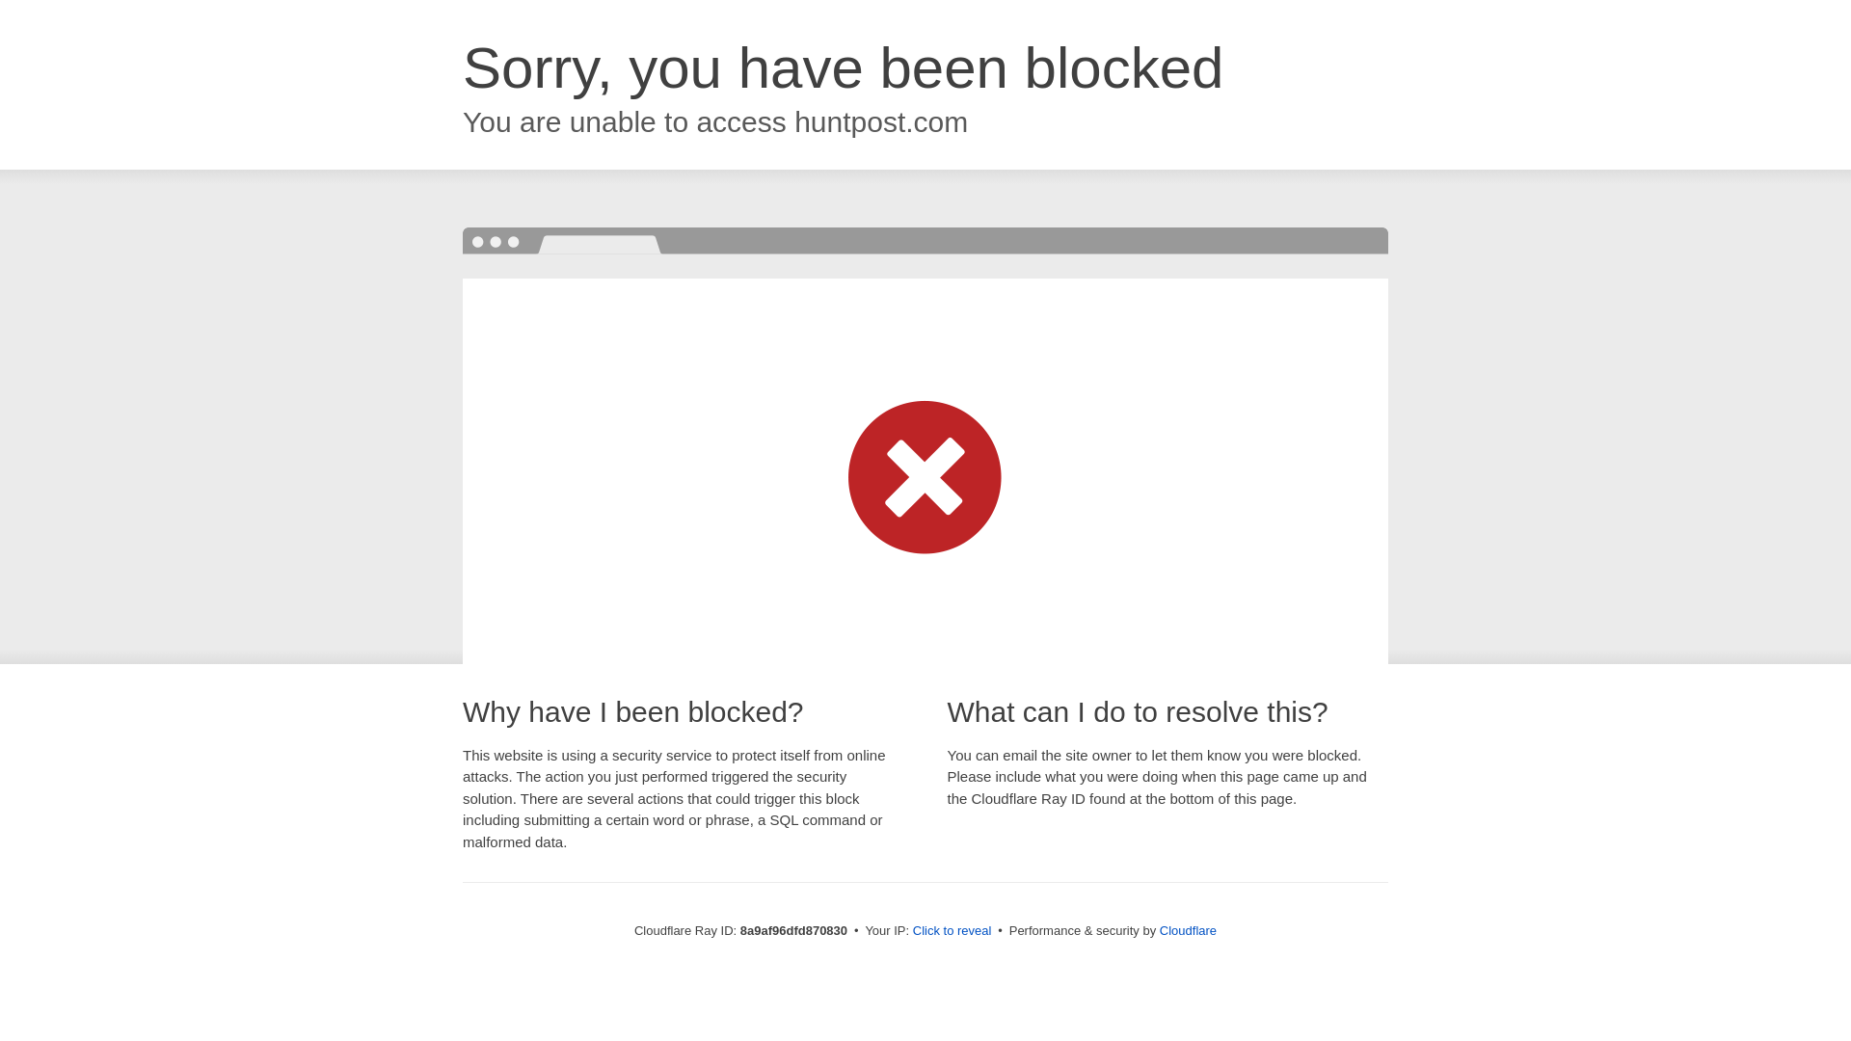  Describe the element at coordinates (952, 931) in the screenshot. I see `Click to reveal` at that location.